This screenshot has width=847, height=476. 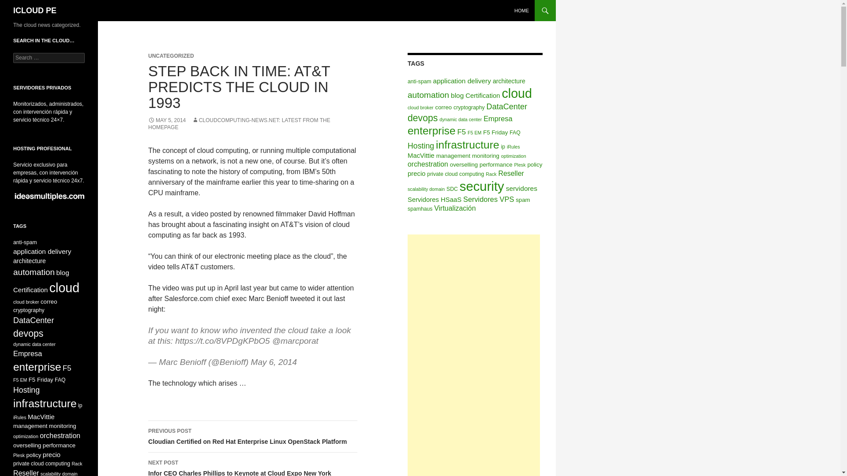 I want to click on Hosting, so click(x=420, y=145).